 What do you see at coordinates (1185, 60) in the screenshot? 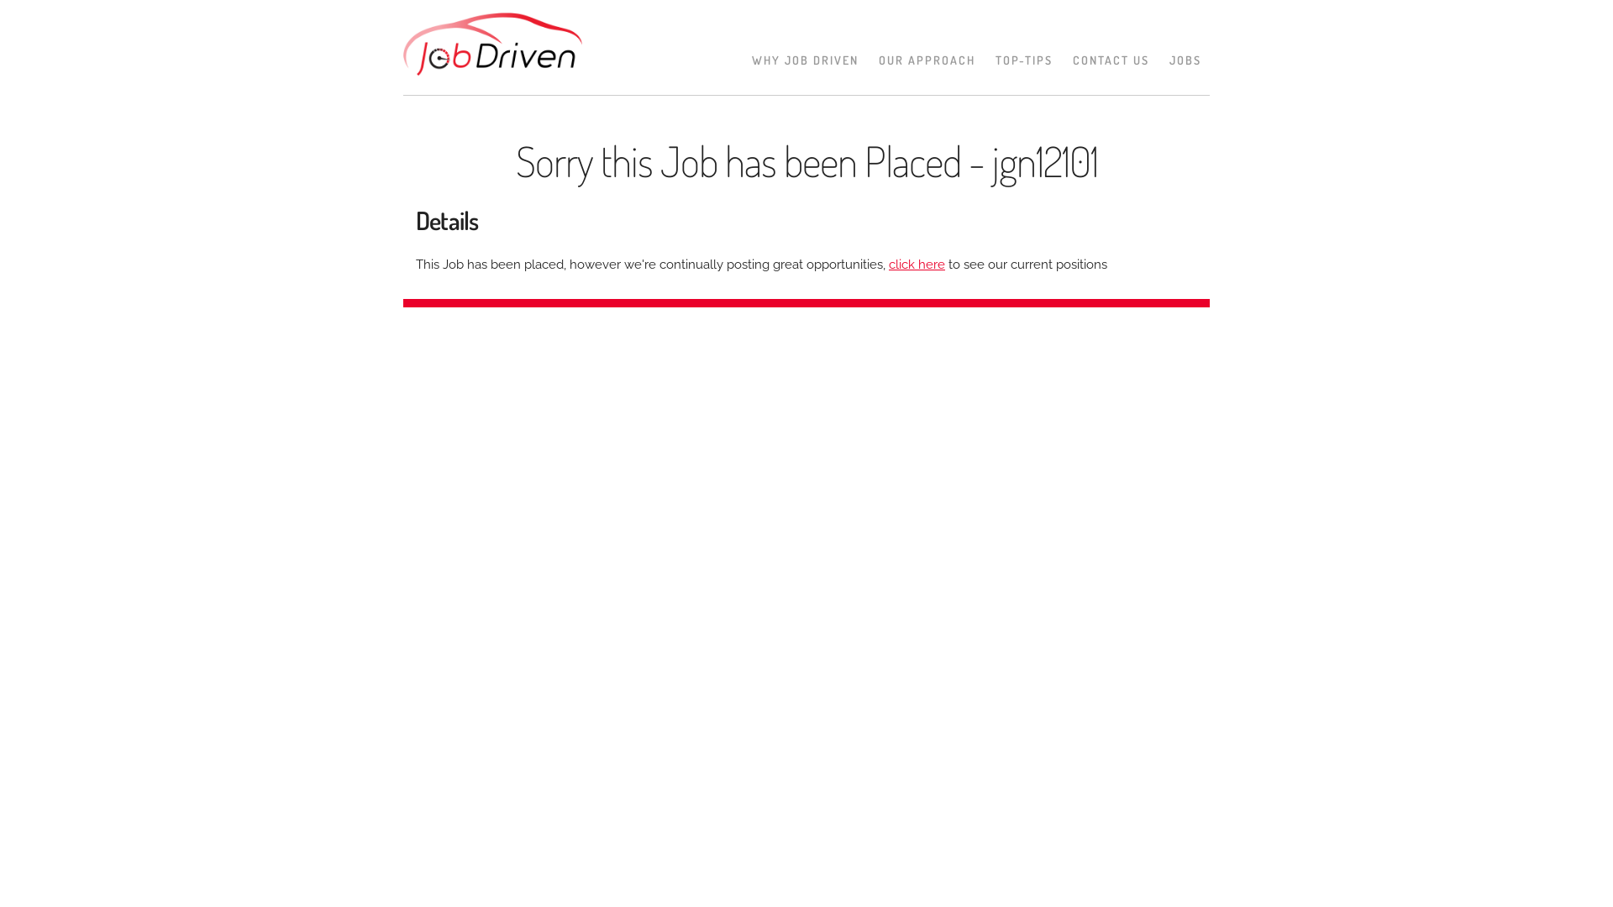
I see `JOBS` at bounding box center [1185, 60].